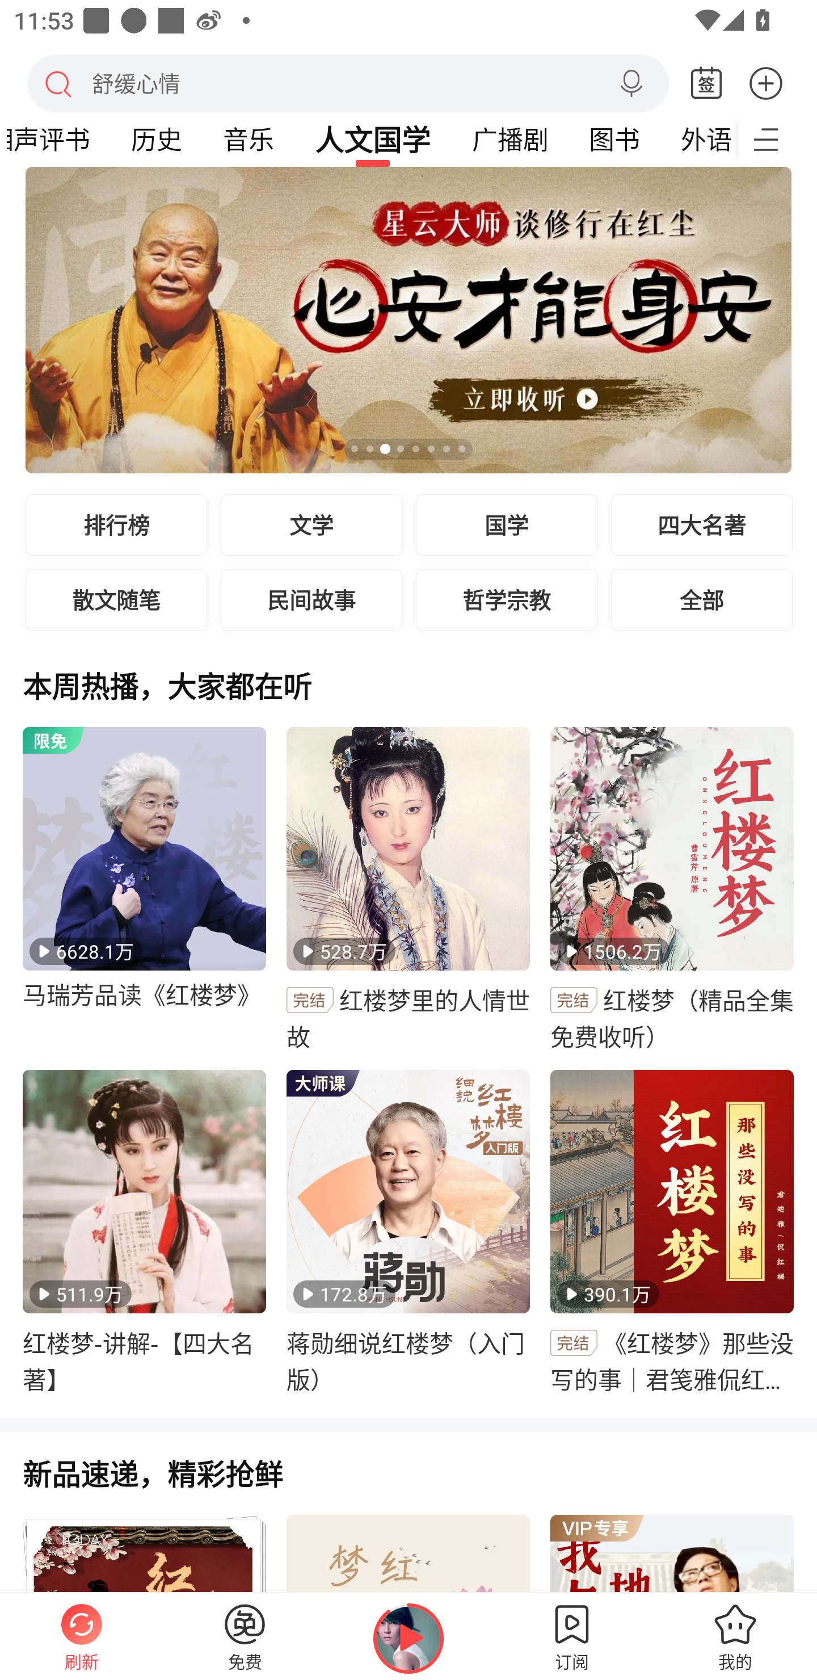 The height and width of the screenshot is (1680, 817). Describe the element at coordinates (777, 140) in the screenshot. I see `更多频道` at that location.